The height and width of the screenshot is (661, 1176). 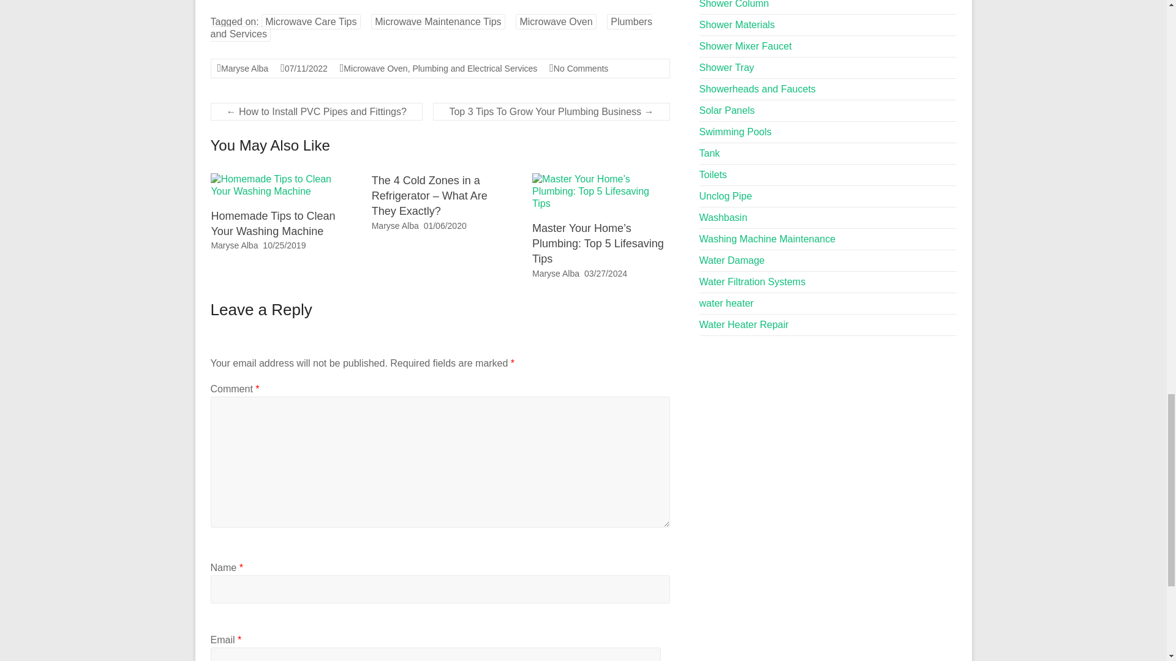 What do you see at coordinates (475, 68) in the screenshot?
I see `Plumbing and Electrical Services` at bounding box center [475, 68].